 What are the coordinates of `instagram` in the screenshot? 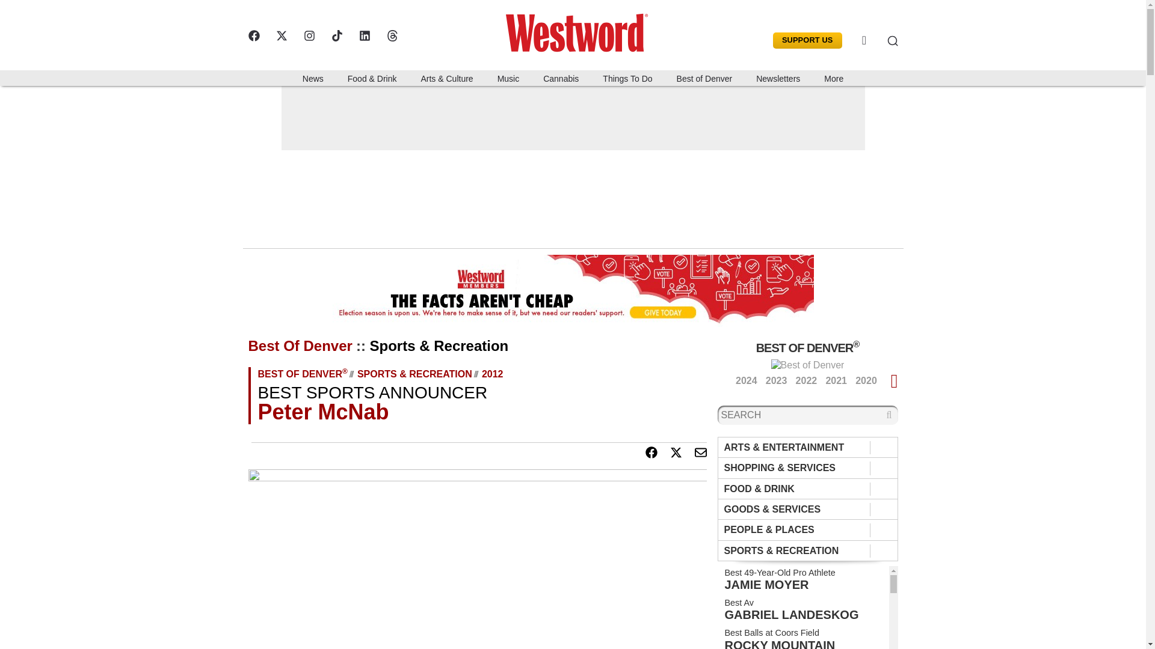 It's located at (308, 35).